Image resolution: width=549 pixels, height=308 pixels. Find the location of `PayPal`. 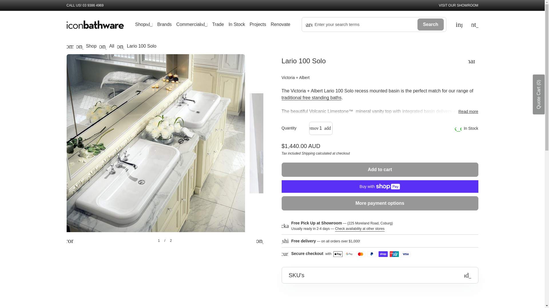

PayPal is located at coordinates (372, 254).